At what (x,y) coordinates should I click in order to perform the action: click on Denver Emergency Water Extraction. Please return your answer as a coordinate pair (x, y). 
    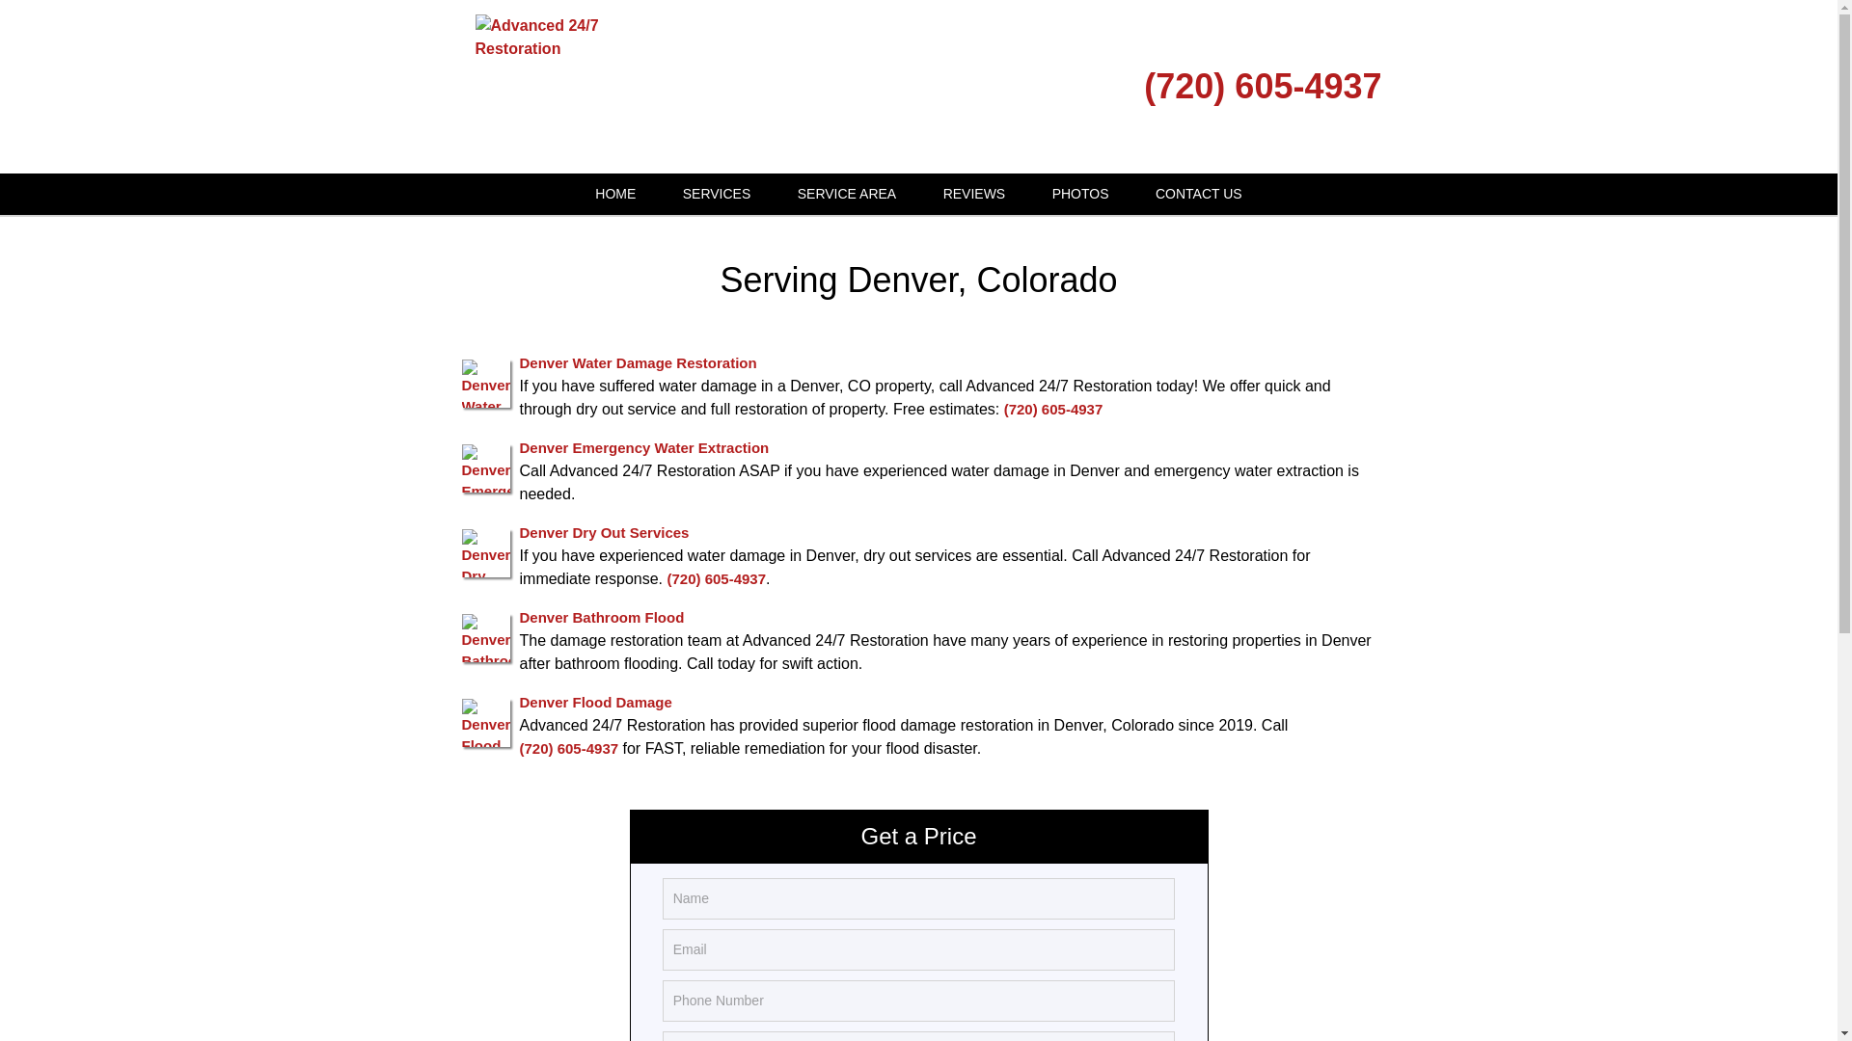
    Looking at the image, I should click on (642, 447).